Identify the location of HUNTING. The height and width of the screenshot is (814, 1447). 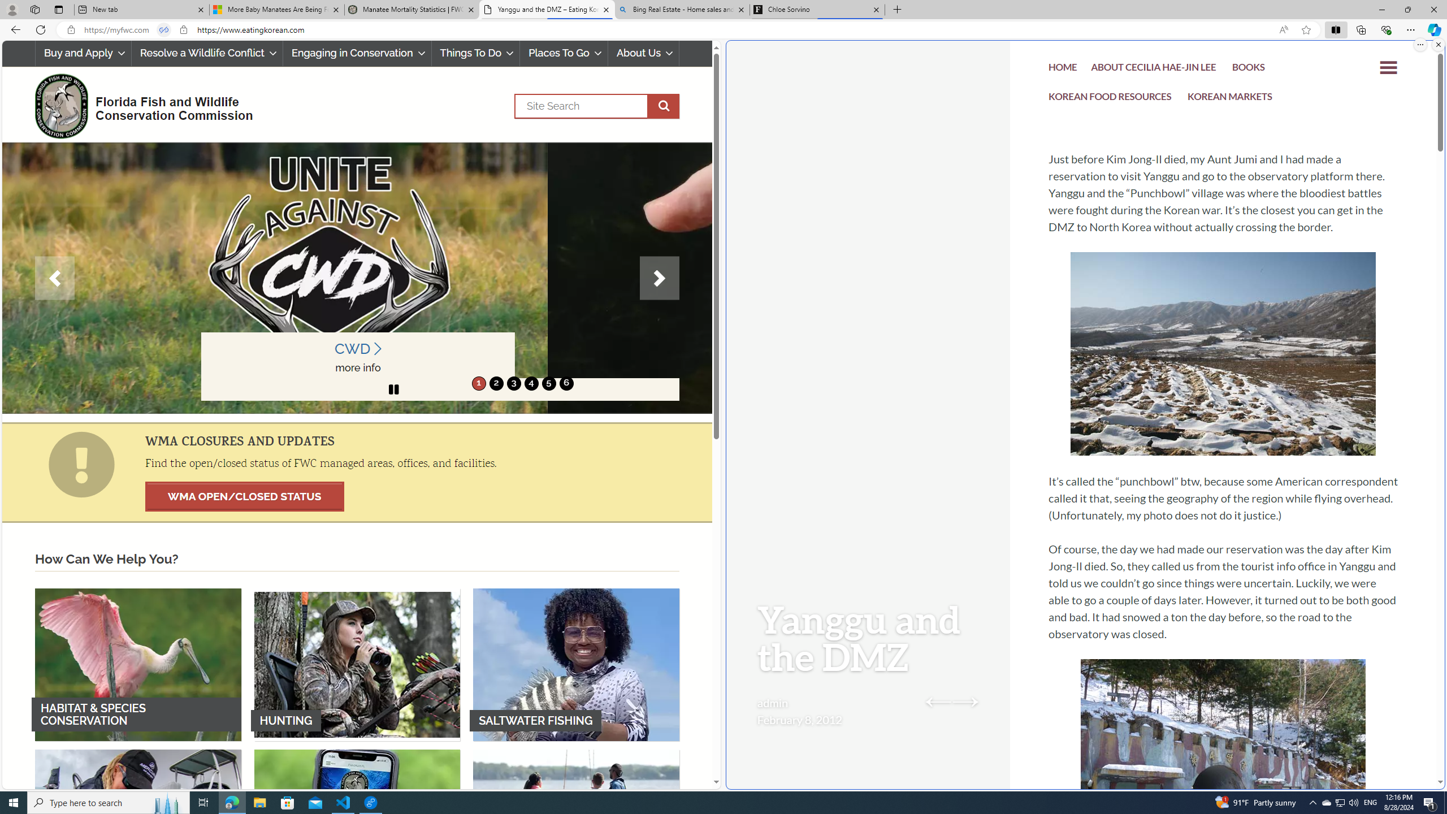
(357, 664).